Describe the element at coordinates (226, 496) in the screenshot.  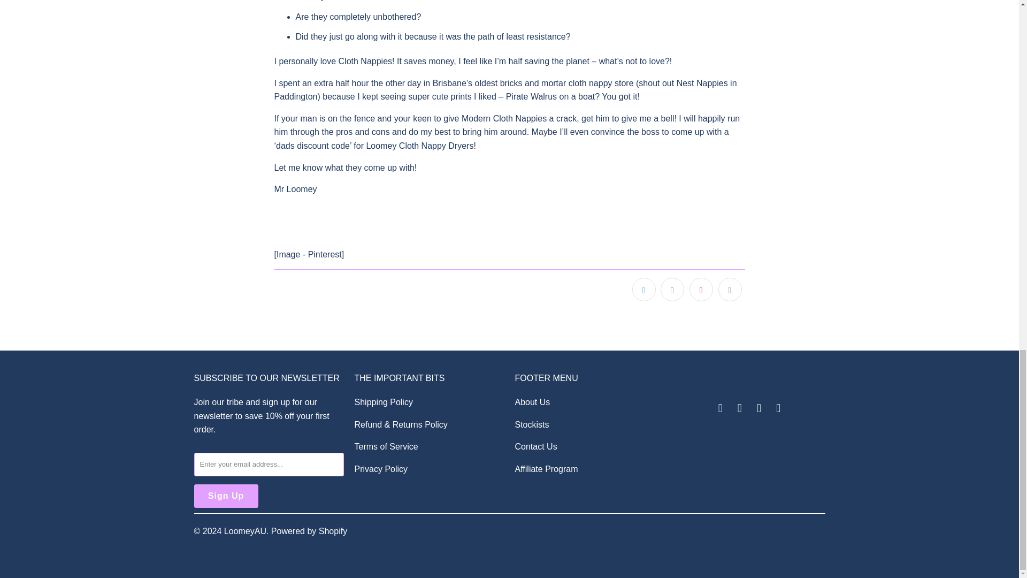
I see `Sign Up` at that location.